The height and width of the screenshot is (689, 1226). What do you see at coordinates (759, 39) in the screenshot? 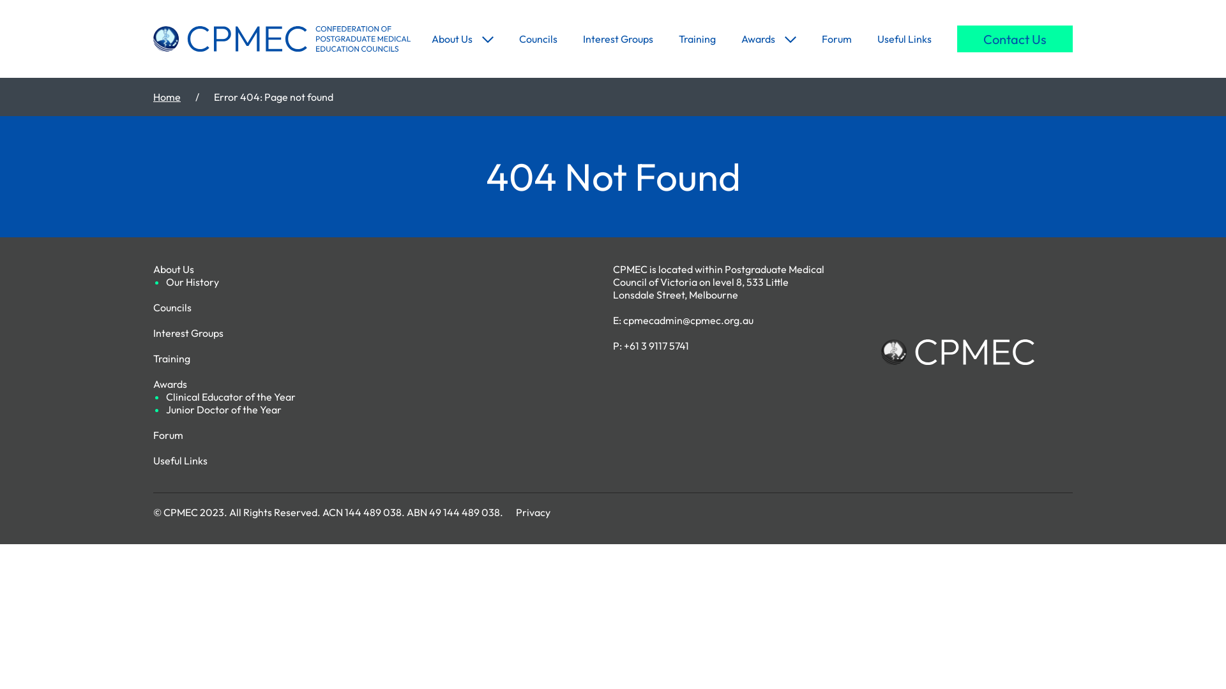
I see `Awards` at bounding box center [759, 39].